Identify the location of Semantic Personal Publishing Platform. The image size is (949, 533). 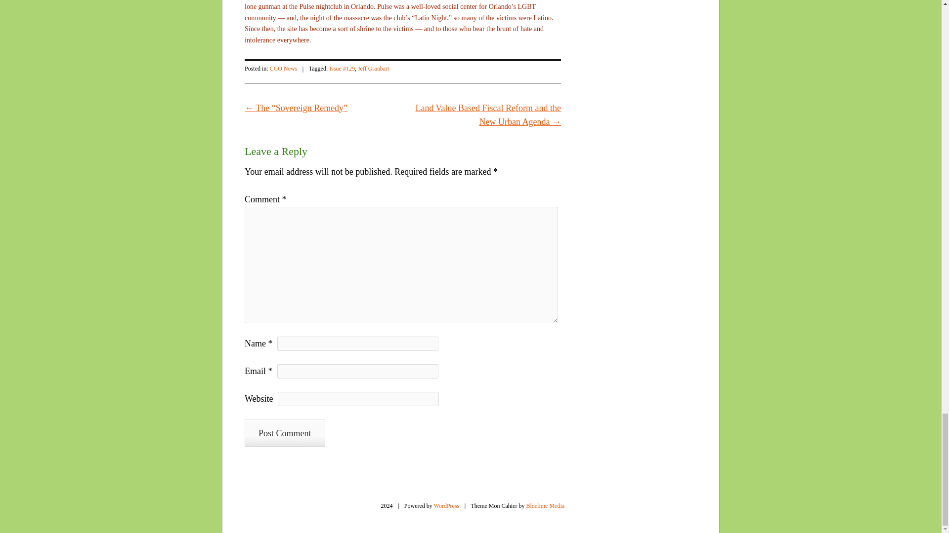
(446, 506).